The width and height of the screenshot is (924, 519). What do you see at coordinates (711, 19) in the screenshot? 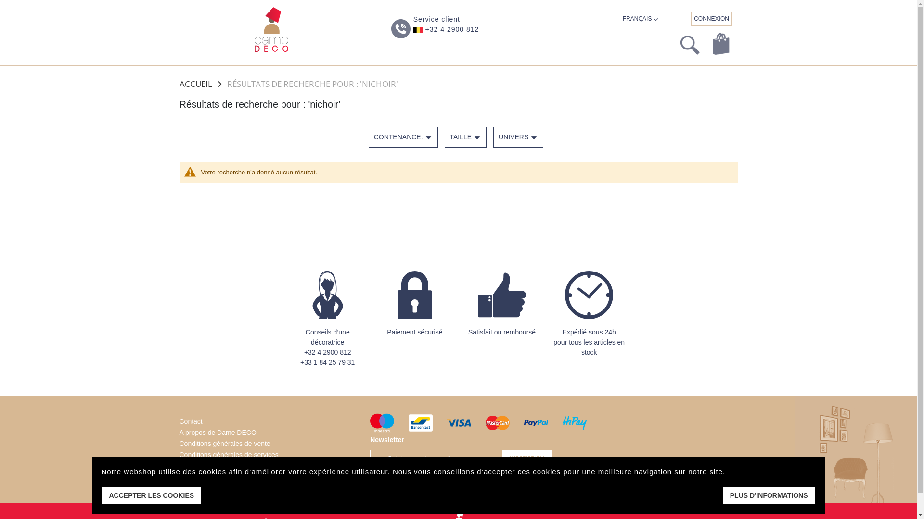
I see `CONNEXION` at bounding box center [711, 19].